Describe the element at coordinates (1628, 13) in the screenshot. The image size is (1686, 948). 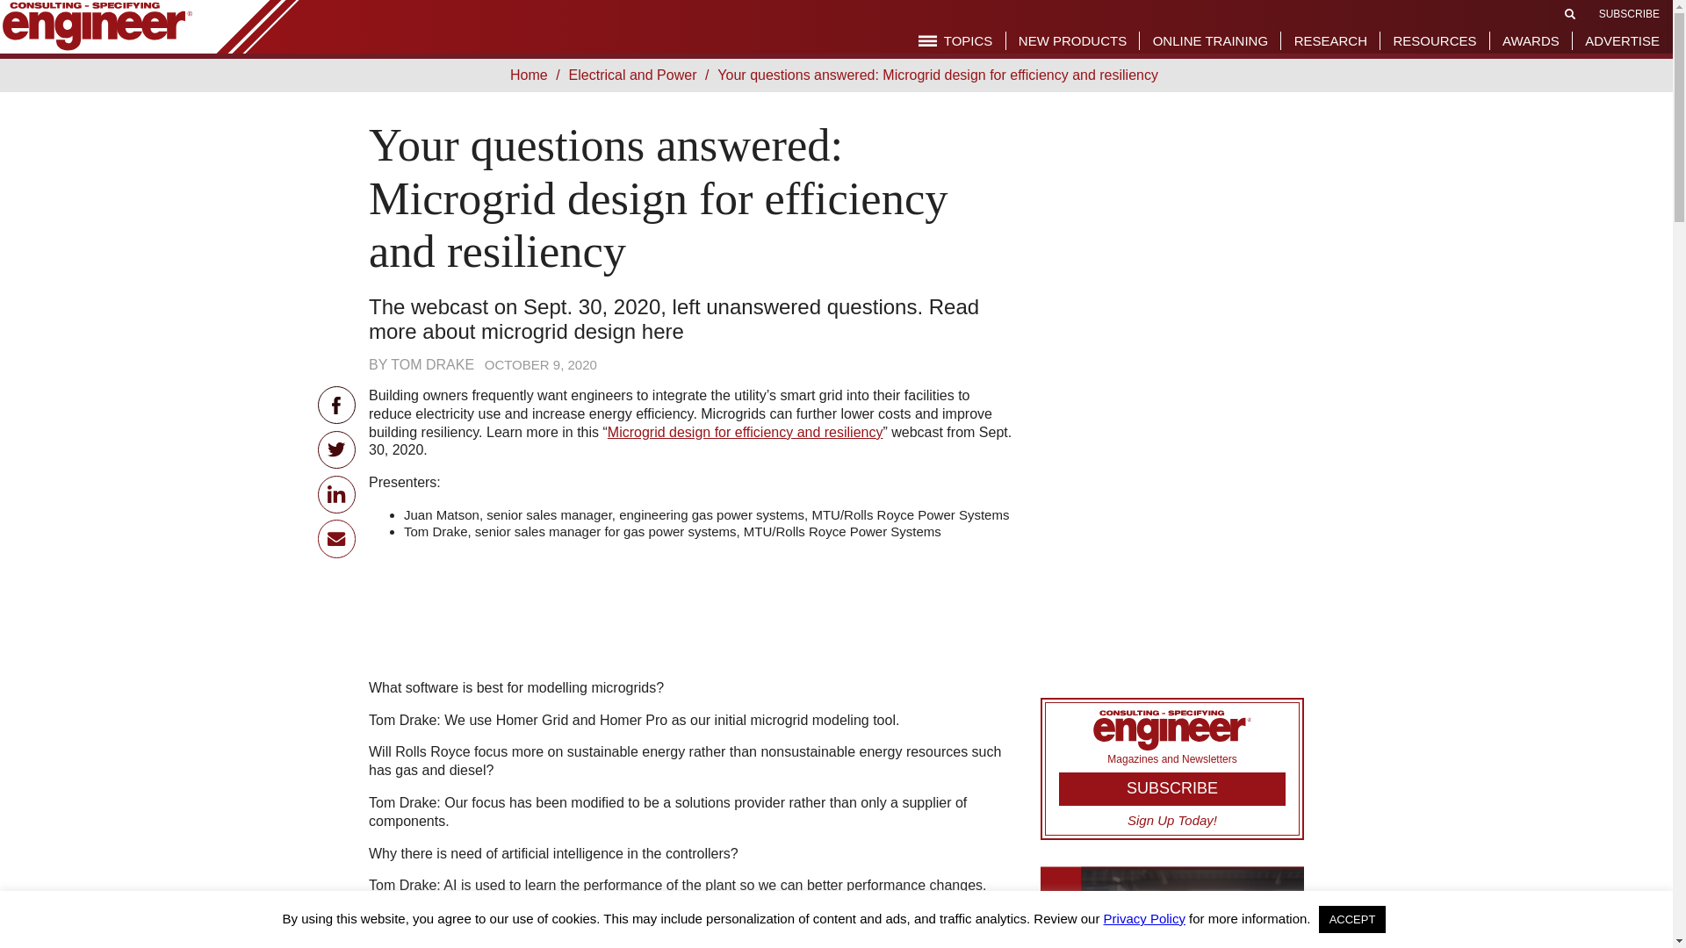
I see `SUBSCRIBE` at that location.